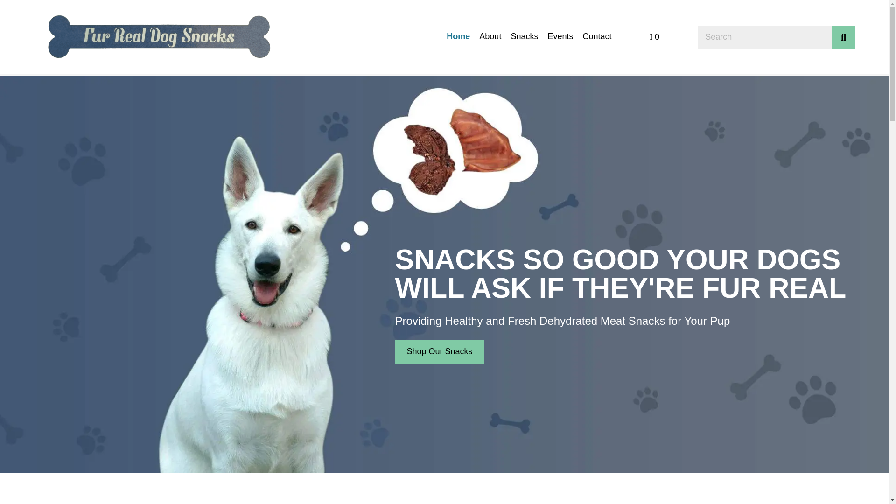  I want to click on Events, so click(560, 37).